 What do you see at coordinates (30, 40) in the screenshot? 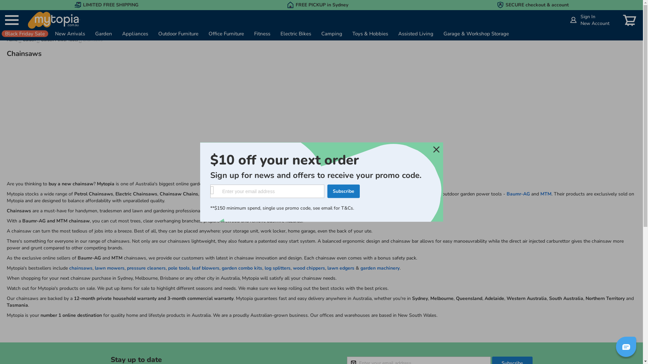
I see `Garden` at bounding box center [30, 40].